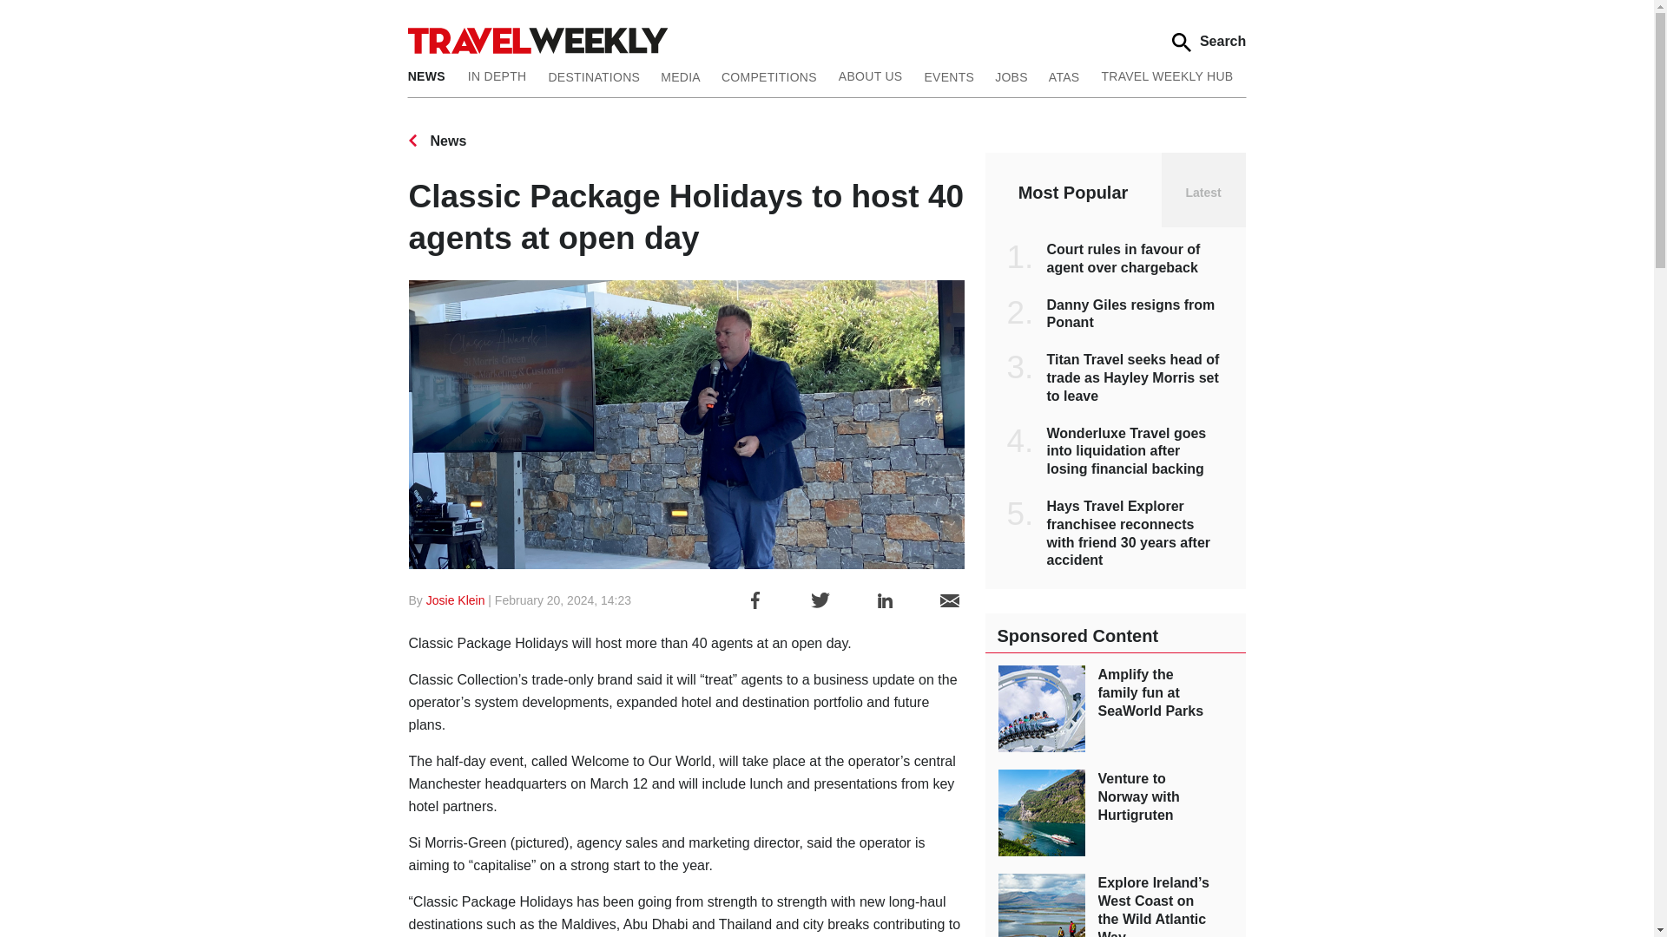 This screenshot has height=937, width=1667. I want to click on Search, so click(1209, 42).